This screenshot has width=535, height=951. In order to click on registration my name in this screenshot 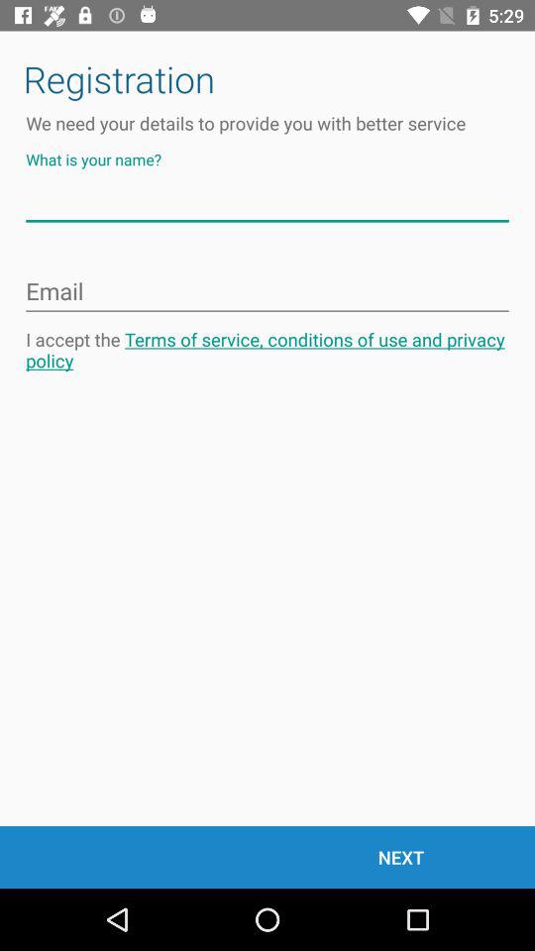, I will do `click(267, 202)`.